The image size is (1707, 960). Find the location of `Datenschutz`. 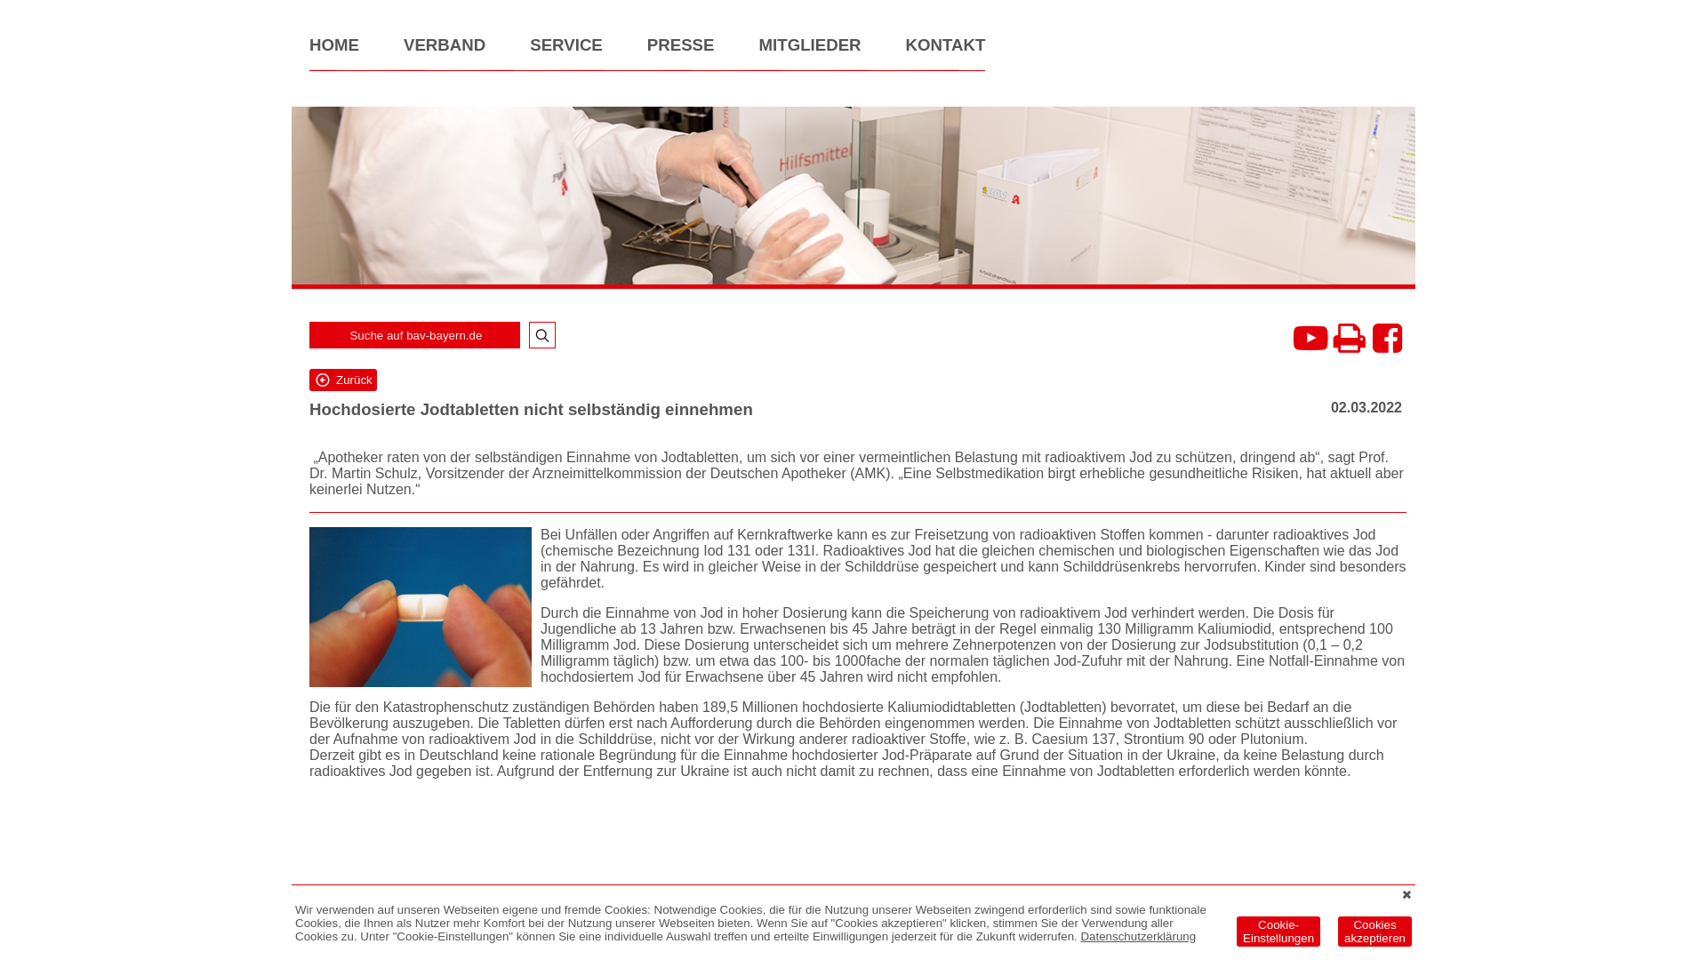

Datenschutz is located at coordinates (366, 926).